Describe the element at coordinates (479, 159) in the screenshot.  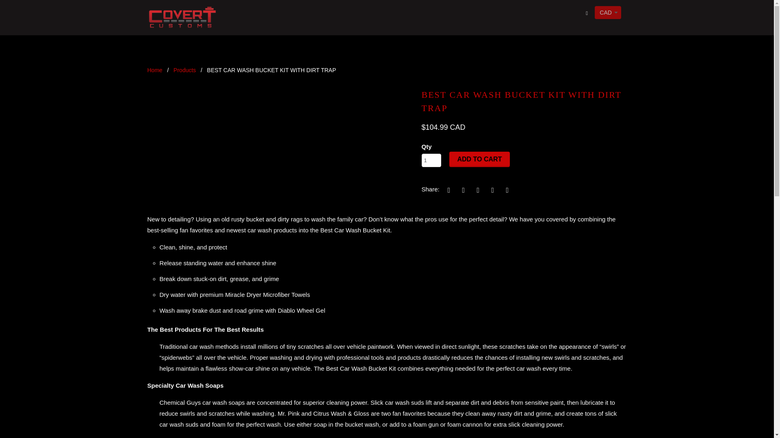
I see `ADD TO CART` at that location.